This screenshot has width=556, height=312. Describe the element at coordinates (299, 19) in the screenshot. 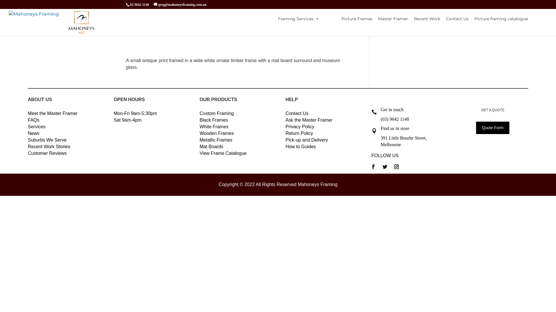

I see `Framing Services` at that location.